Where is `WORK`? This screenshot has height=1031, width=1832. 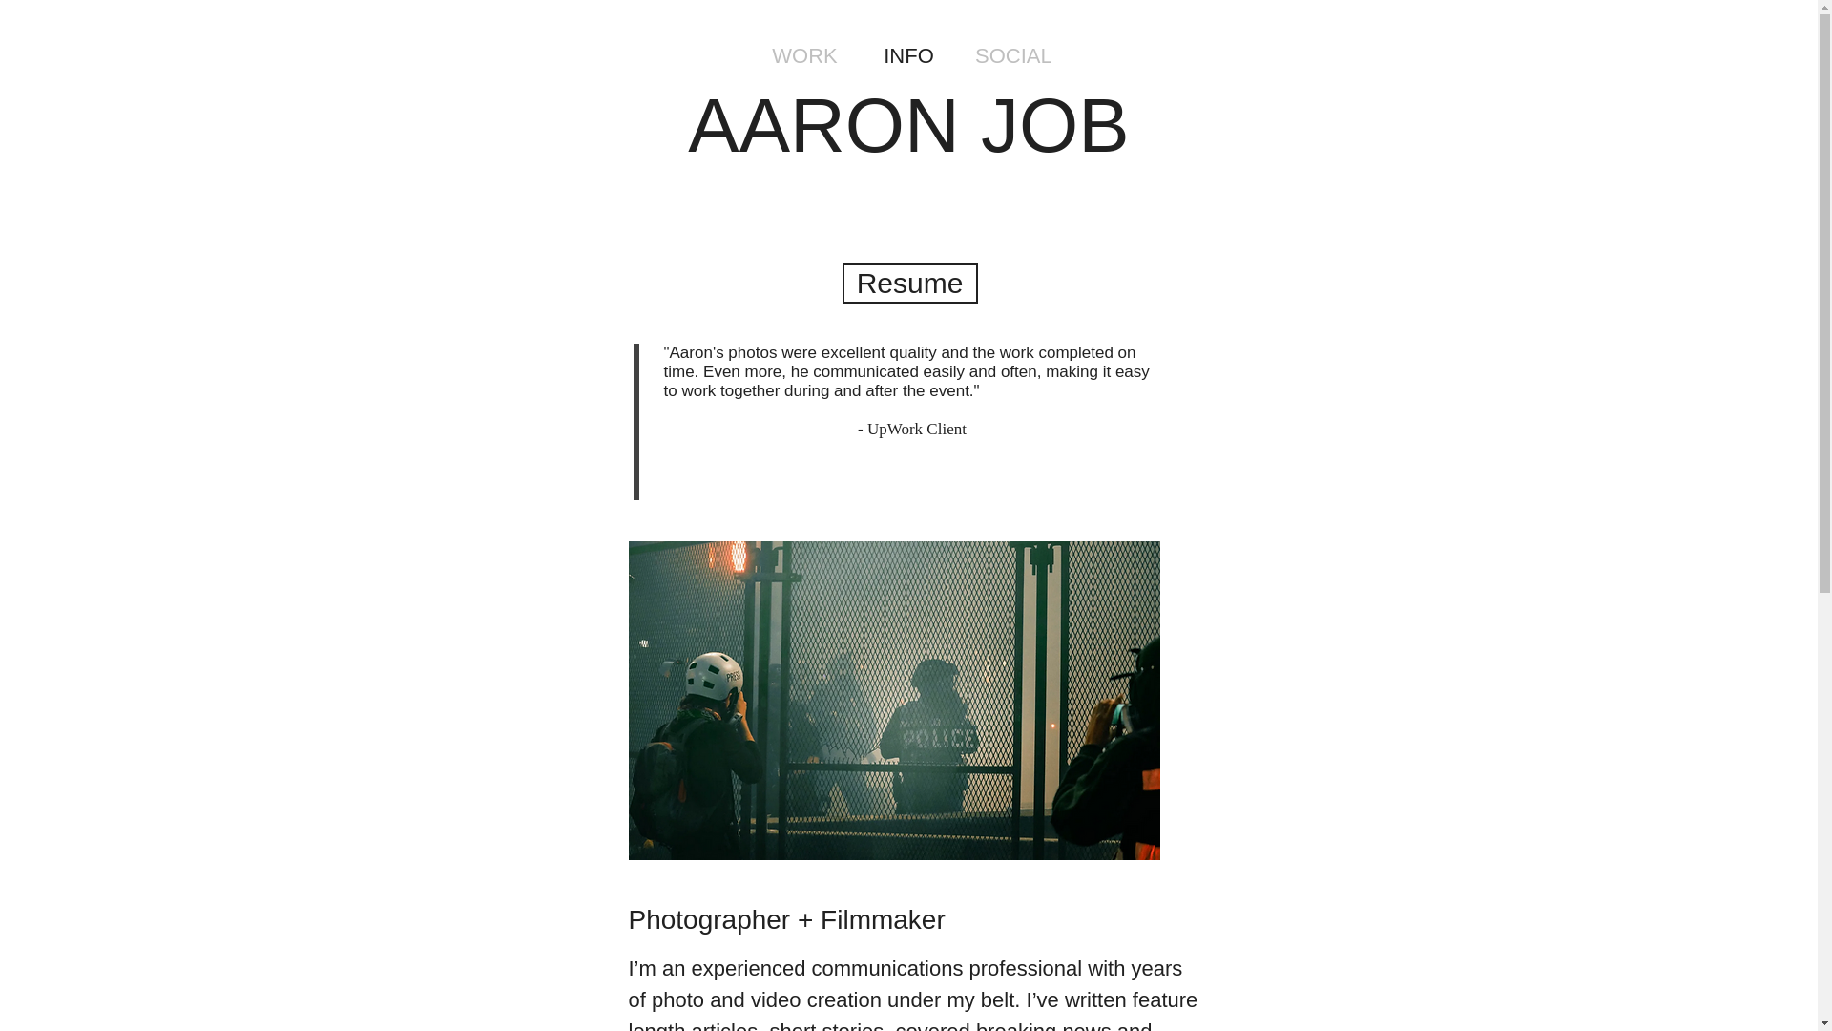
WORK is located at coordinates (805, 55).